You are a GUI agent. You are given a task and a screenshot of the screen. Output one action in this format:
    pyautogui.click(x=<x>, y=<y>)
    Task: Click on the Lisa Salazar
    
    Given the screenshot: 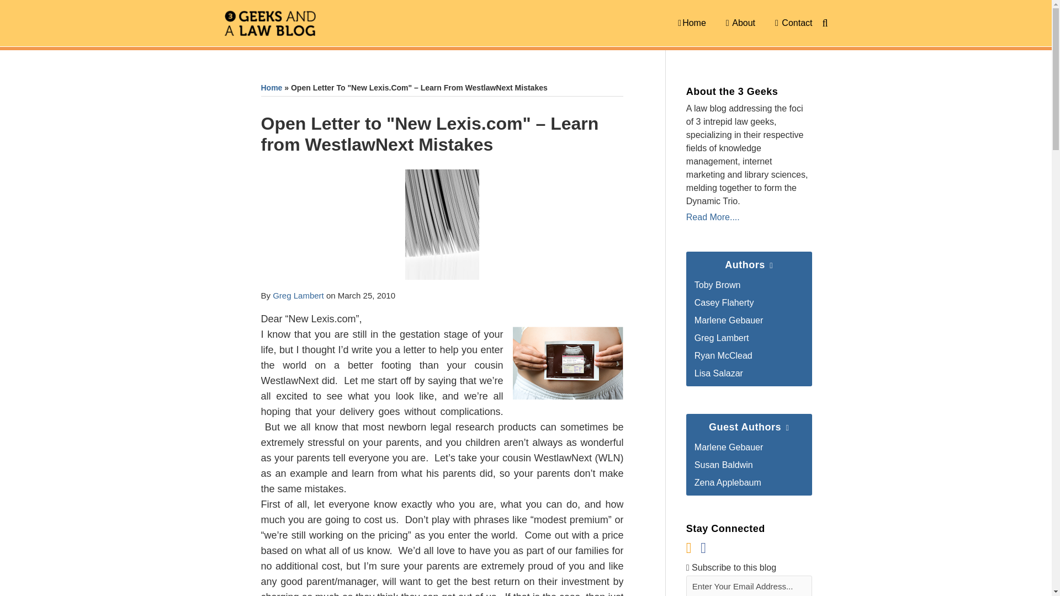 What is the action you would take?
    pyautogui.click(x=718, y=373)
    